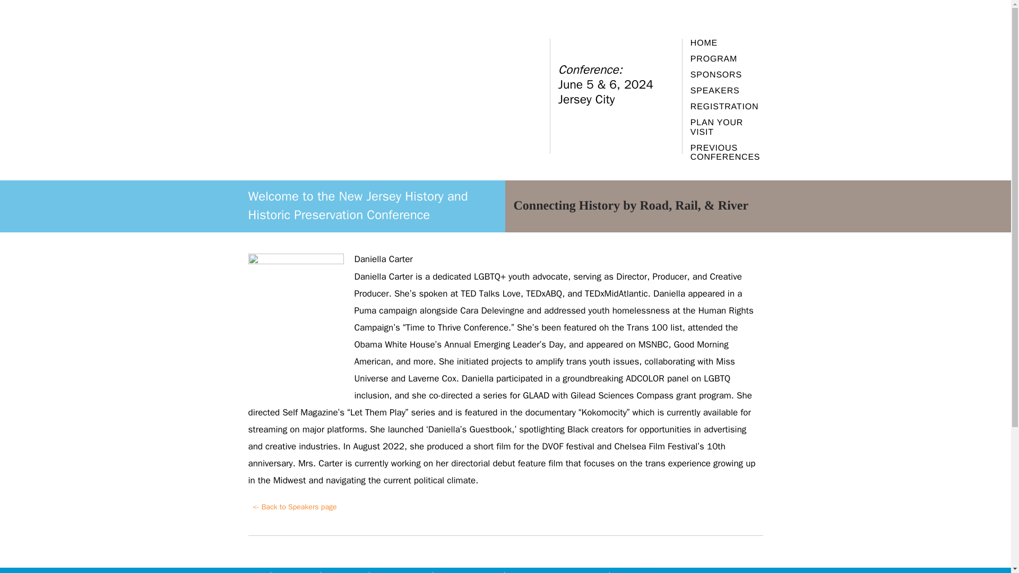 The image size is (1019, 573). Describe the element at coordinates (400, 572) in the screenshot. I see `REGISTRATION` at that location.